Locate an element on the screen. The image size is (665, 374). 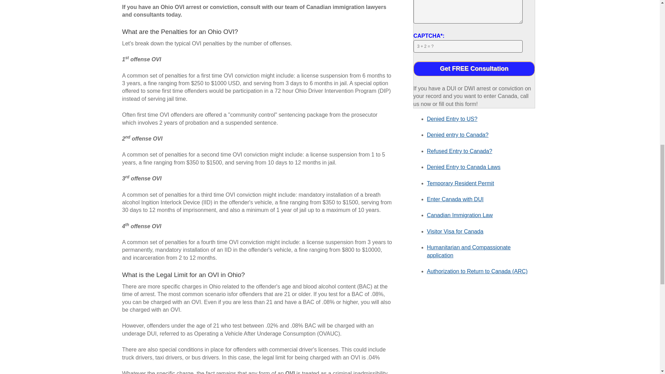
Canadian Immigration Law is located at coordinates (460, 215).